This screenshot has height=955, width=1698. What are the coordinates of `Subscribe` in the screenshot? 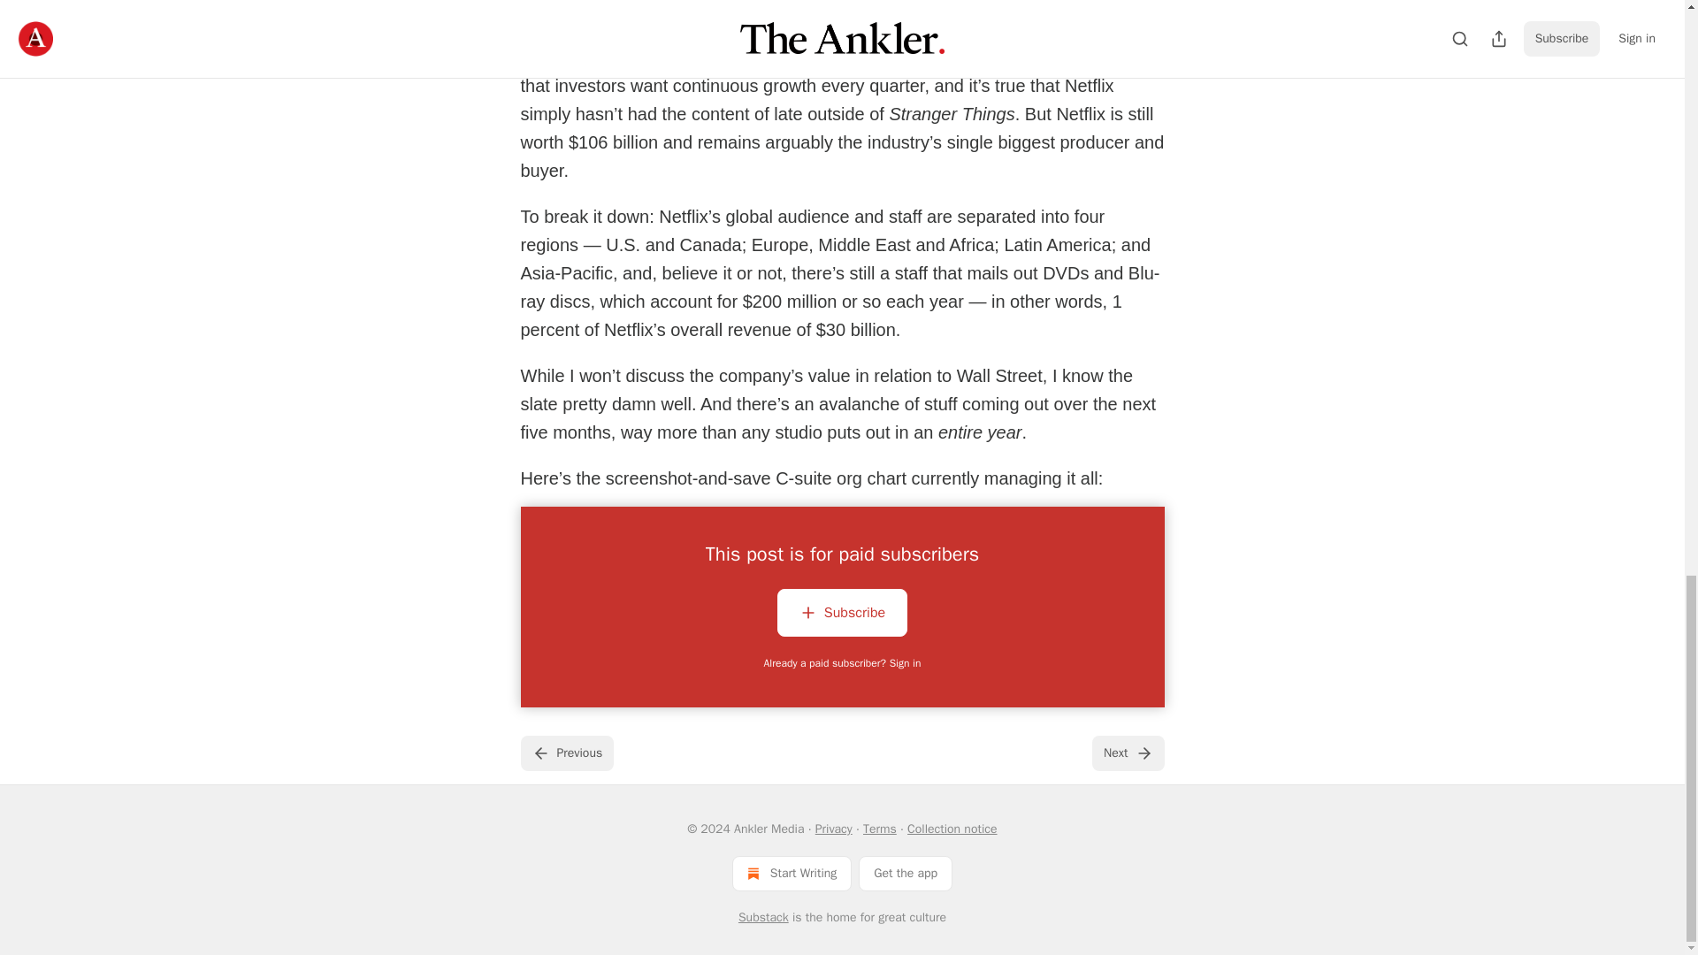 It's located at (842, 613).